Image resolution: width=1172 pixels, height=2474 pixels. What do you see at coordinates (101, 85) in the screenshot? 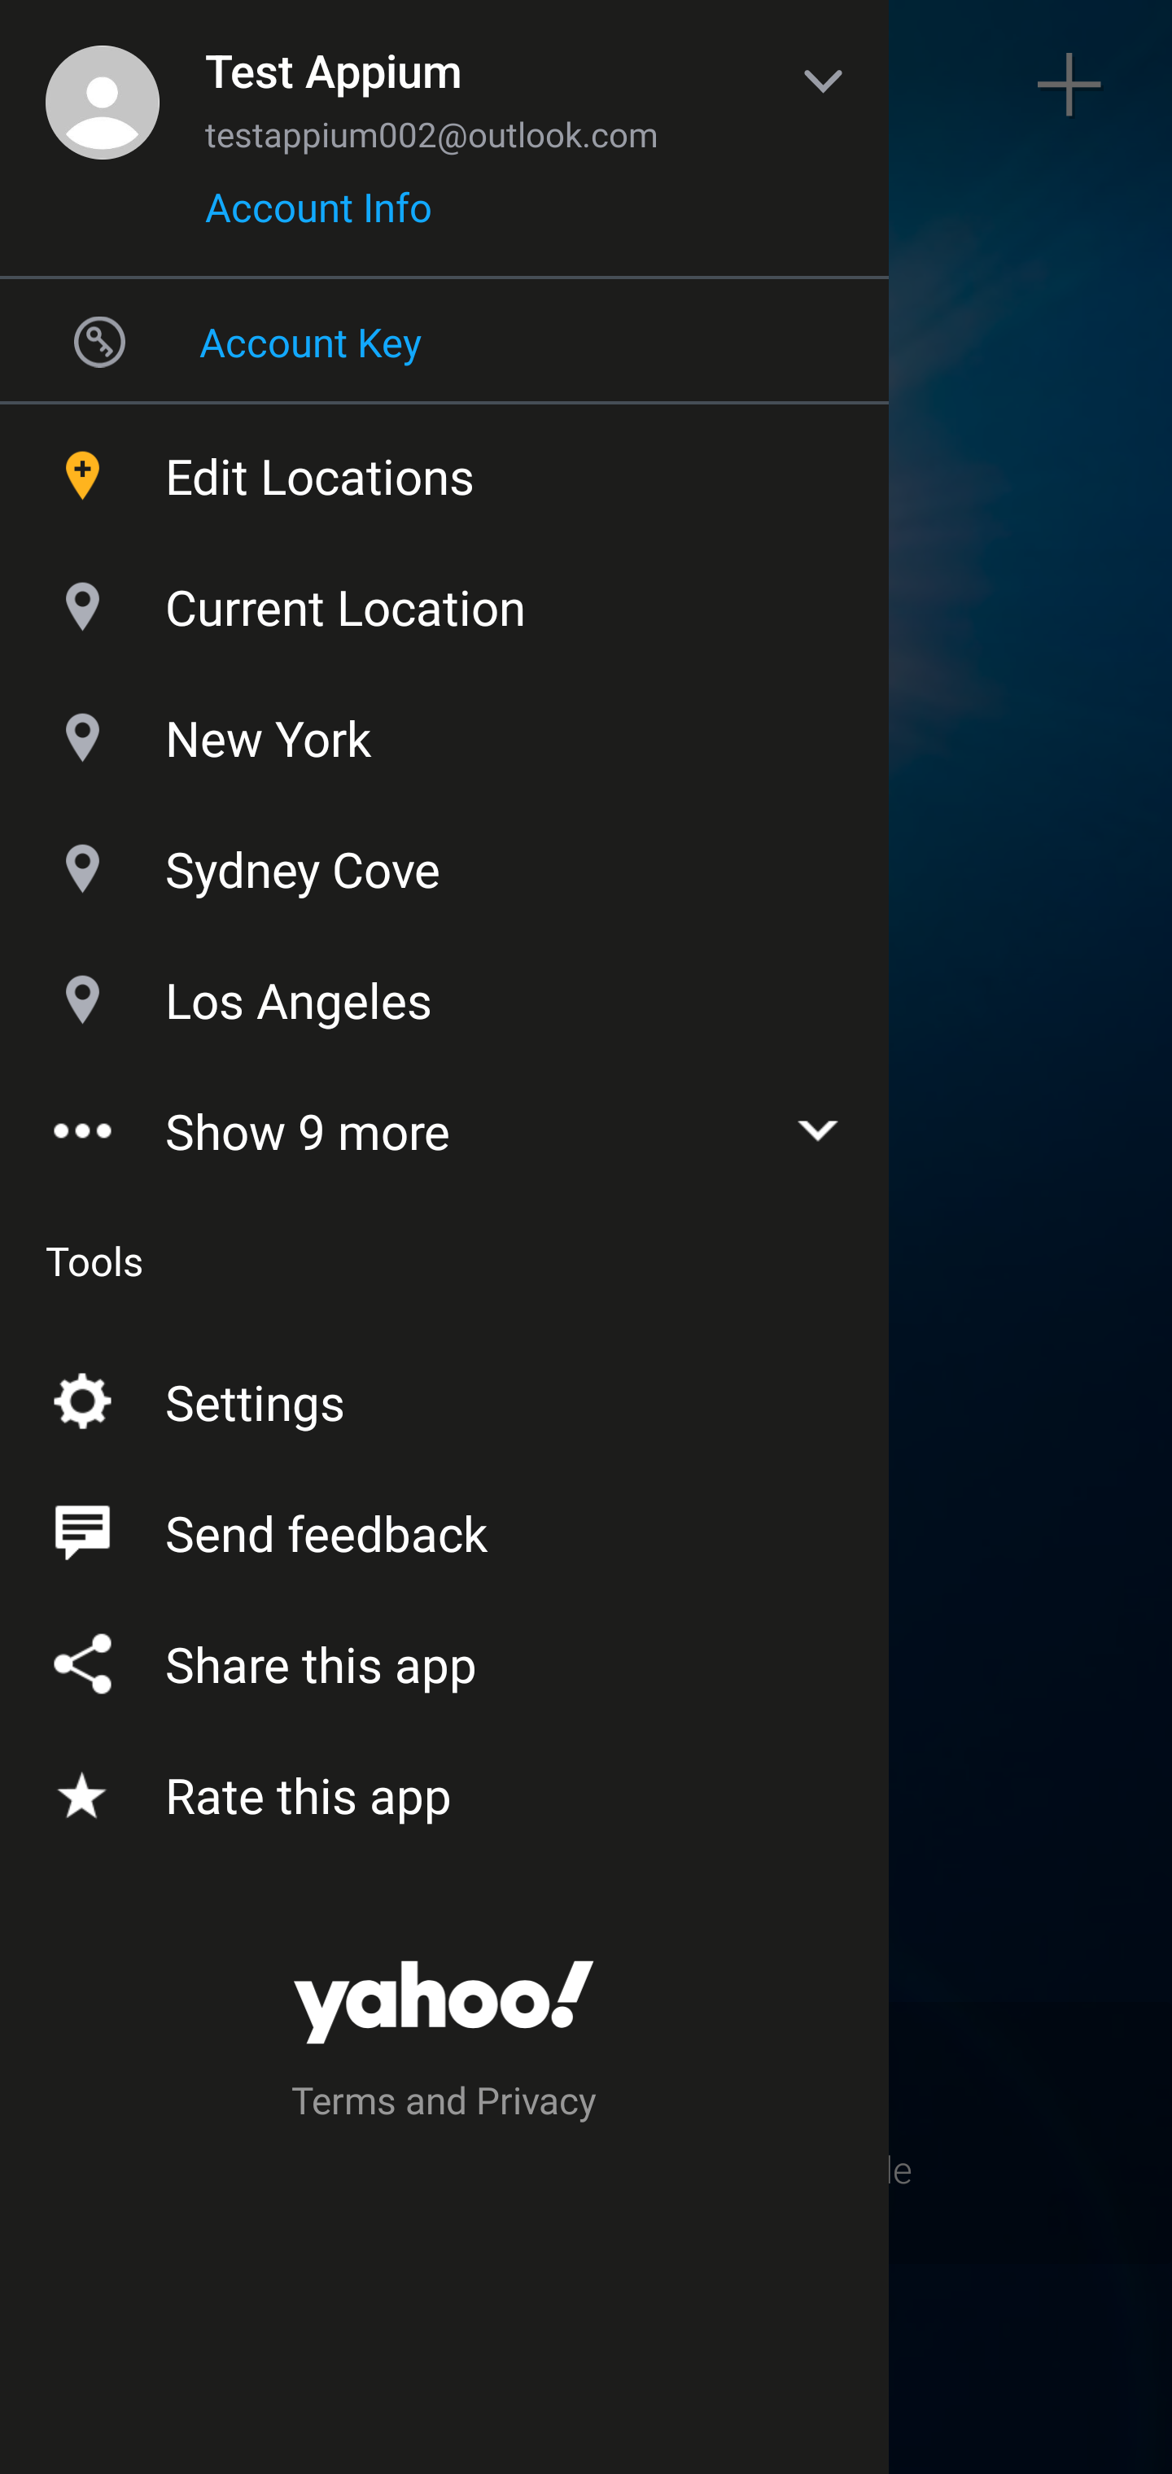
I see `Sidebar` at bounding box center [101, 85].